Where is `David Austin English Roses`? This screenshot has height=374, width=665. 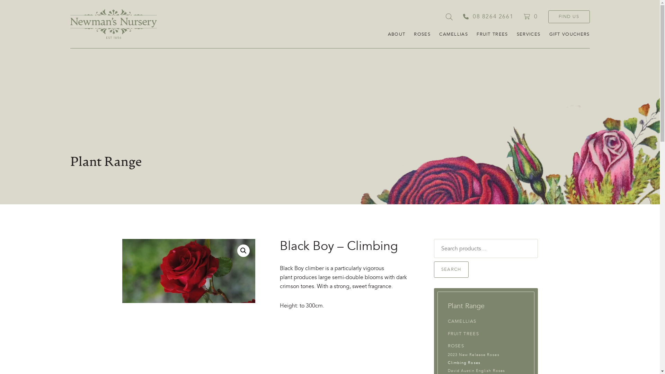 David Austin English Roses is located at coordinates (476, 371).